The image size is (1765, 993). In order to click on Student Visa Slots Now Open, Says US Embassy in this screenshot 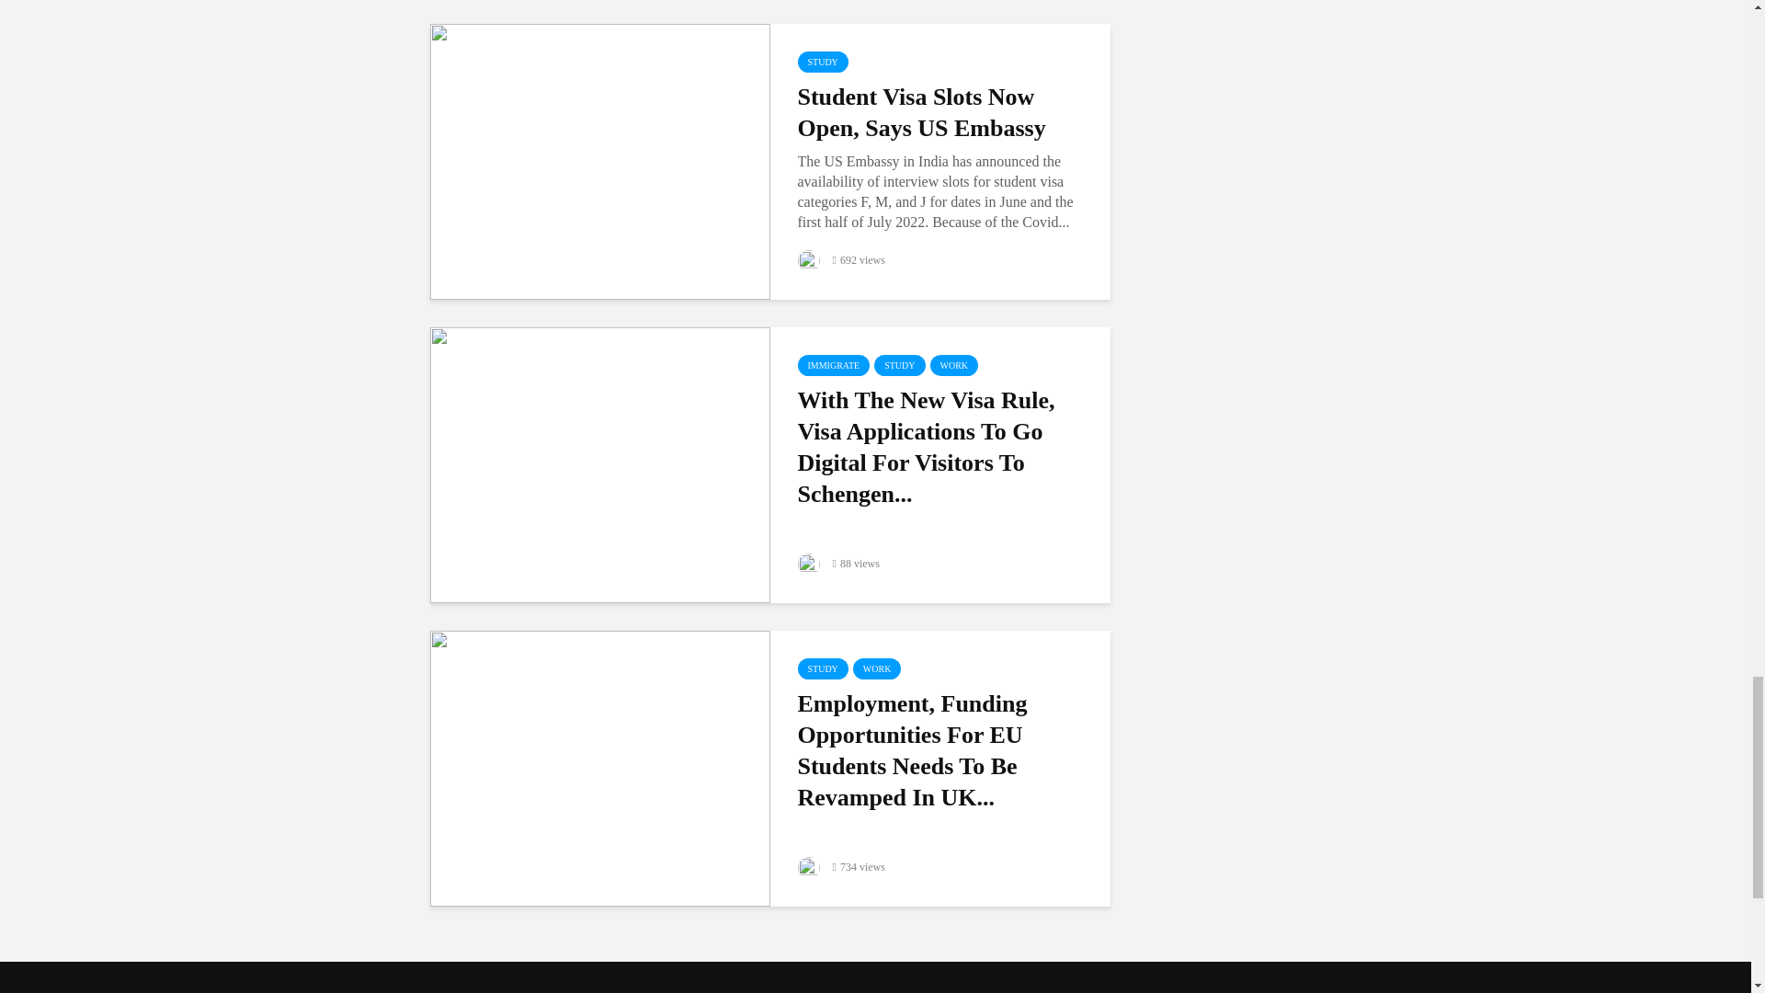, I will do `click(599, 160)`.